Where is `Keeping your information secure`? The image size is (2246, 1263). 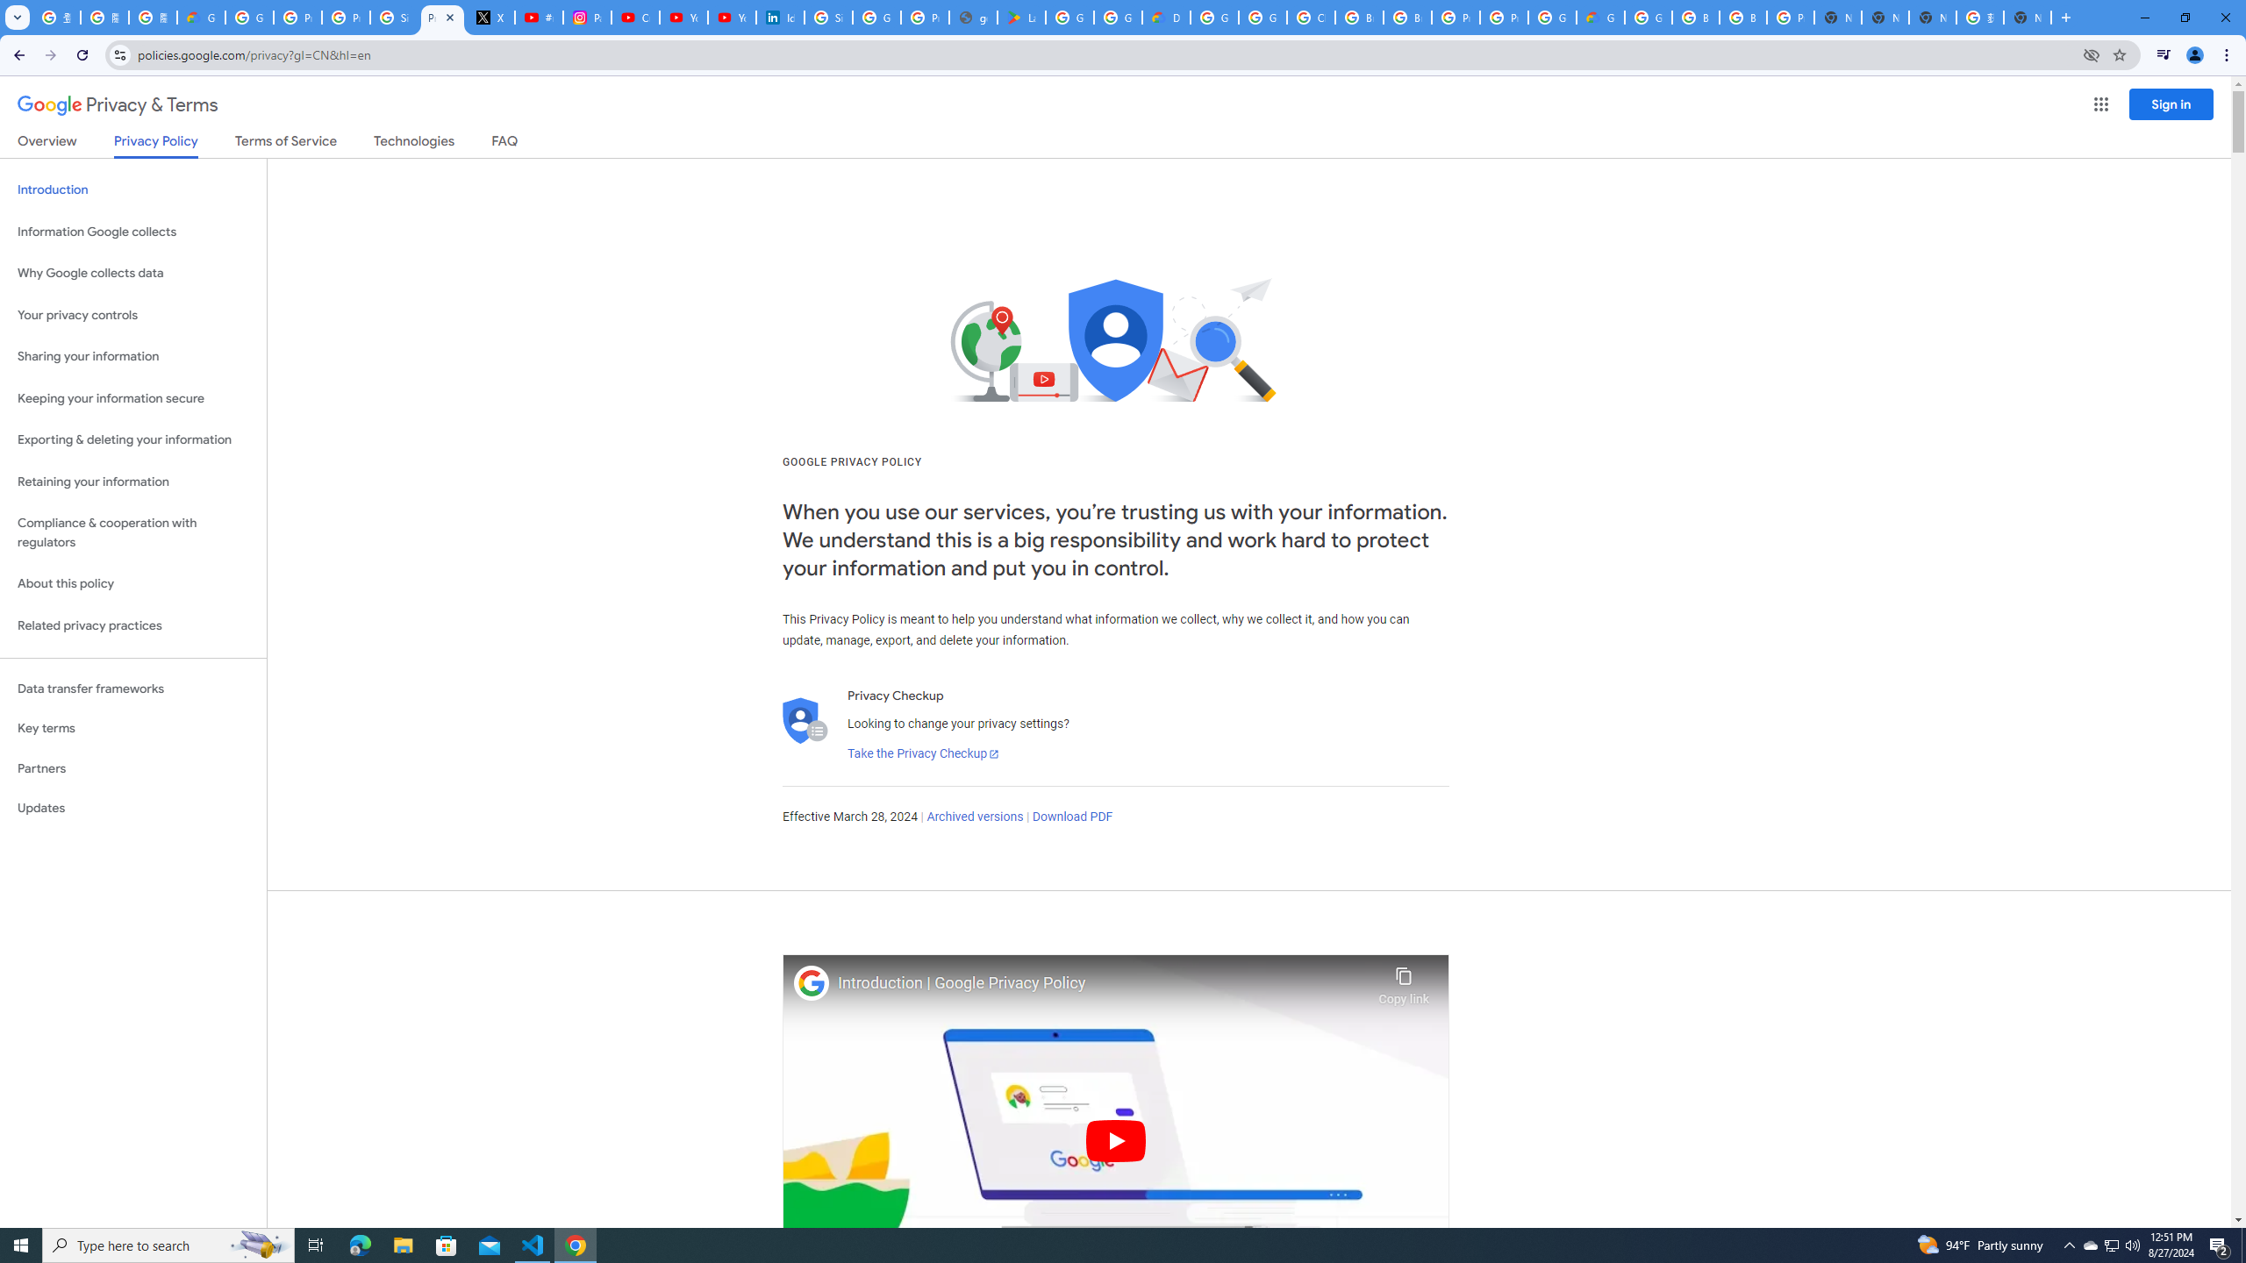 Keeping your information secure is located at coordinates (133, 398).